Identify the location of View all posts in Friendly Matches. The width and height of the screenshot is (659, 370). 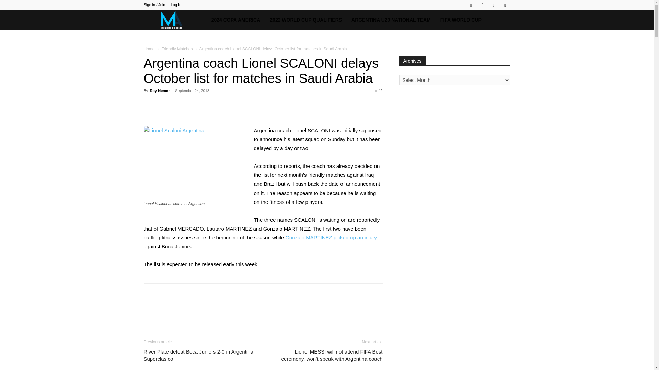
(177, 49).